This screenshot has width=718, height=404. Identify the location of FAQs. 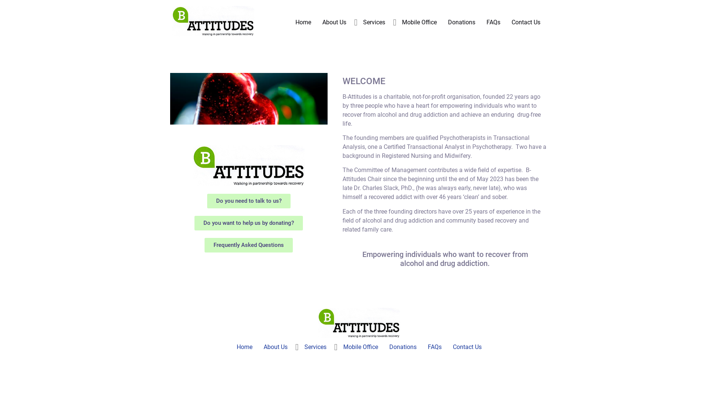
(435, 347).